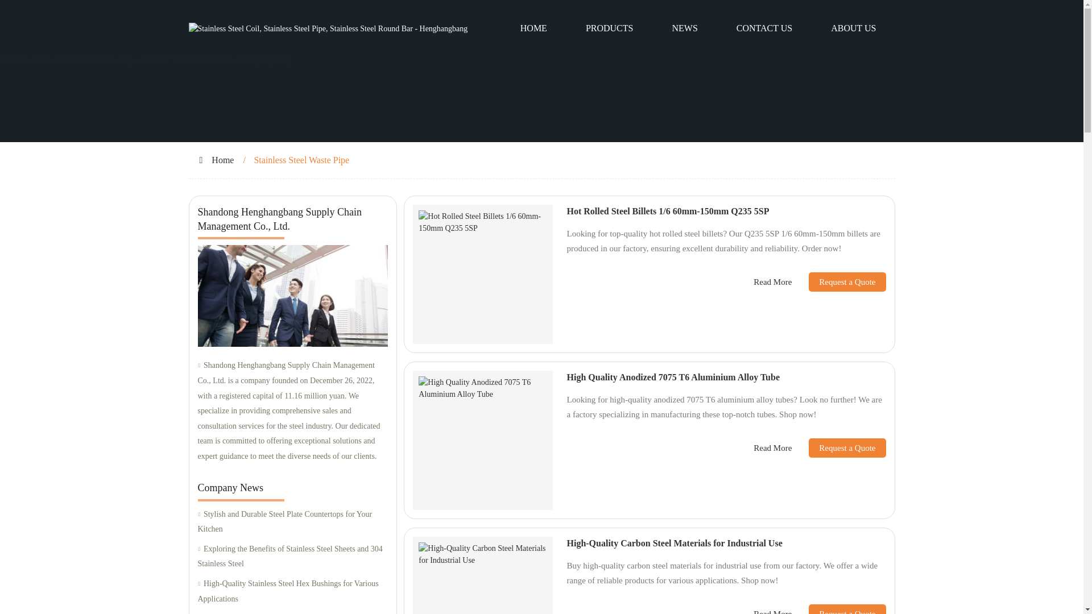  What do you see at coordinates (610, 28) in the screenshot?
I see `PRODUCTS` at bounding box center [610, 28].